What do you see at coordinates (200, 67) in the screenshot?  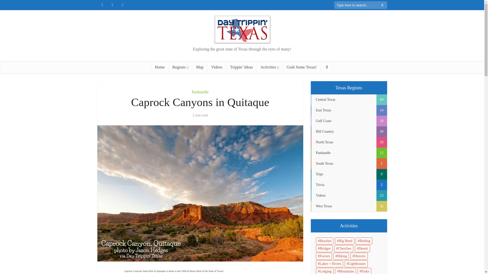 I see `Map` at bounding box center [200, 67].